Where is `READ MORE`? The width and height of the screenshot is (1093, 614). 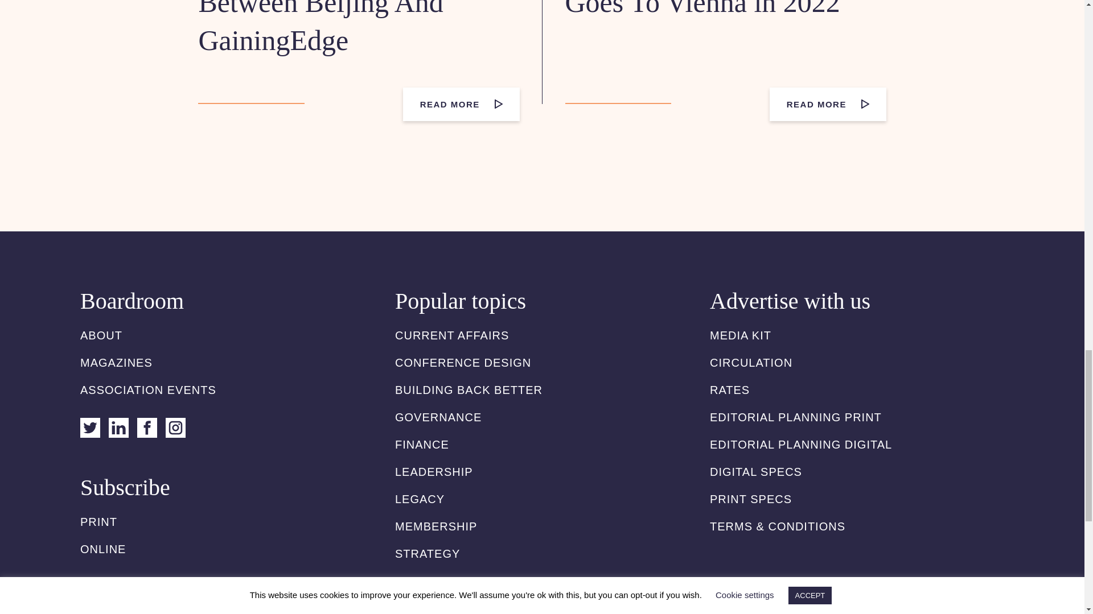
READ MORE is located at coordinates (461, 104).